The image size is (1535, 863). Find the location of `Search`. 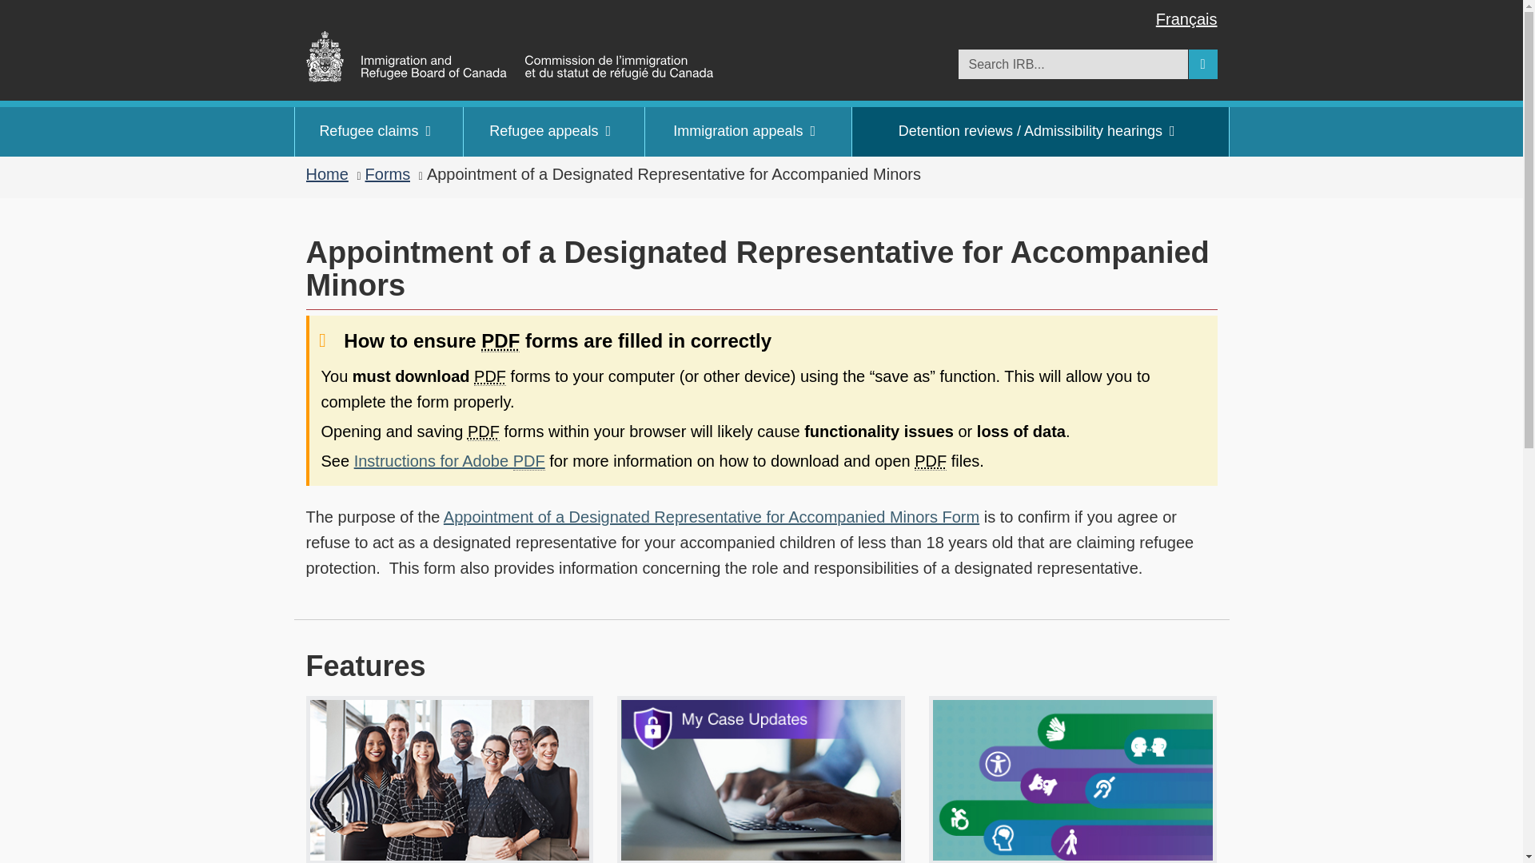

Search is located at coordinates (1202, 64).